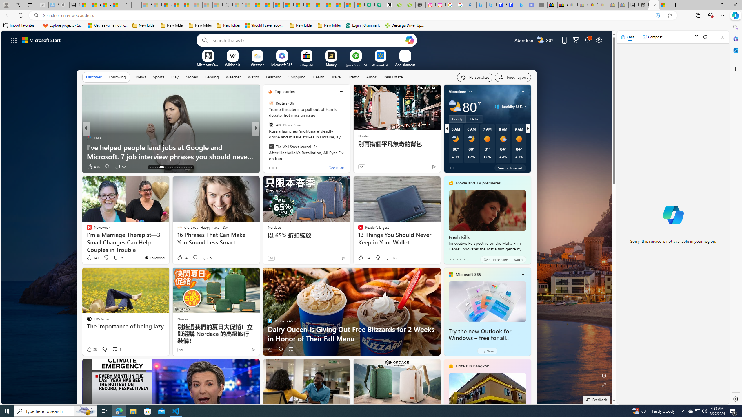 The height and width of the screenshot is (417, 742). What do you see at coordinates (95, 5) in the screenshot?
I see `Aberdeen, Hong Kong SAR weather forecast | Microsoft Weather` at bounding box center [95, 5].